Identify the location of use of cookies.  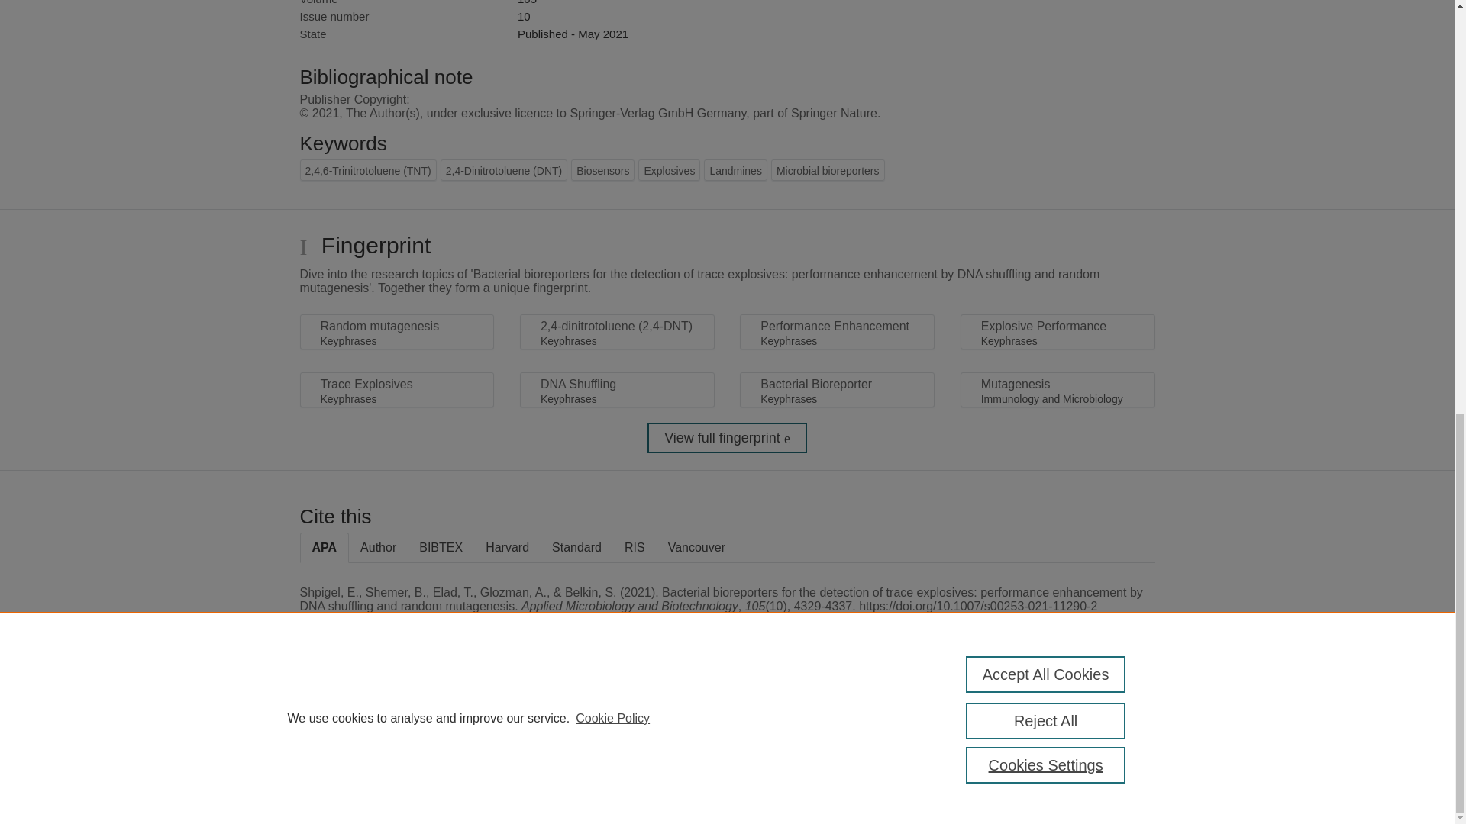
(802, 764).